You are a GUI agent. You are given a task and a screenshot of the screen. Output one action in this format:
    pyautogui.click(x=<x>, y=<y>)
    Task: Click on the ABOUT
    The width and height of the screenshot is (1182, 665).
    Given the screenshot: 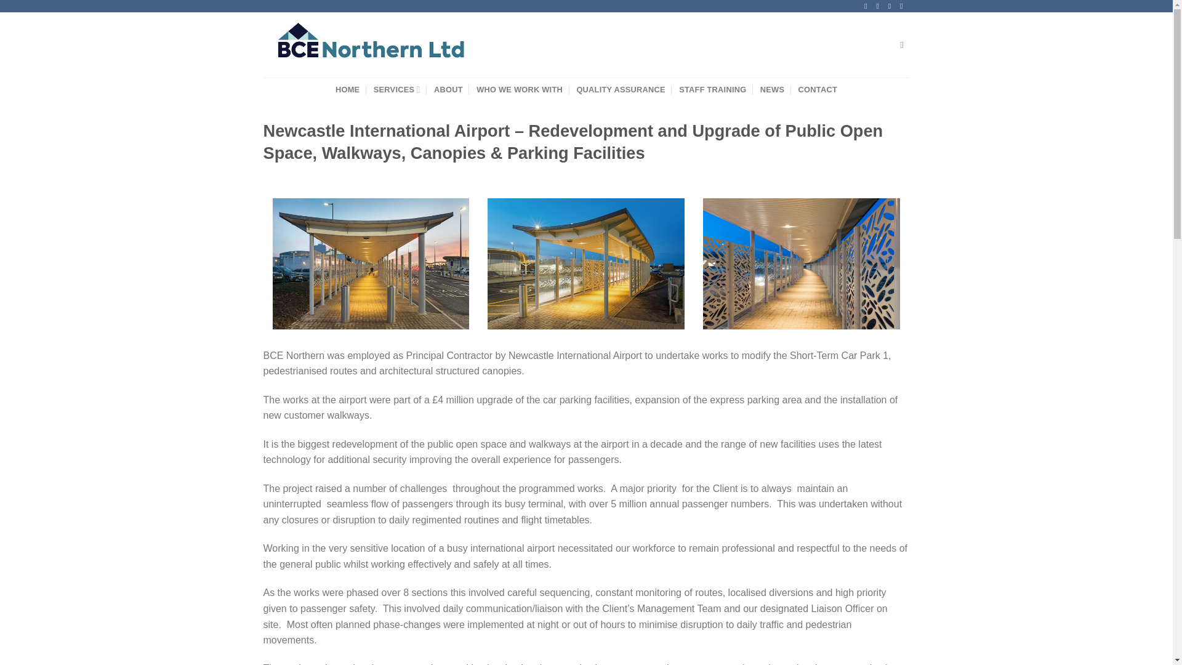 What is the action you would take?
    pyautogui.click(x=448, y=90)
    